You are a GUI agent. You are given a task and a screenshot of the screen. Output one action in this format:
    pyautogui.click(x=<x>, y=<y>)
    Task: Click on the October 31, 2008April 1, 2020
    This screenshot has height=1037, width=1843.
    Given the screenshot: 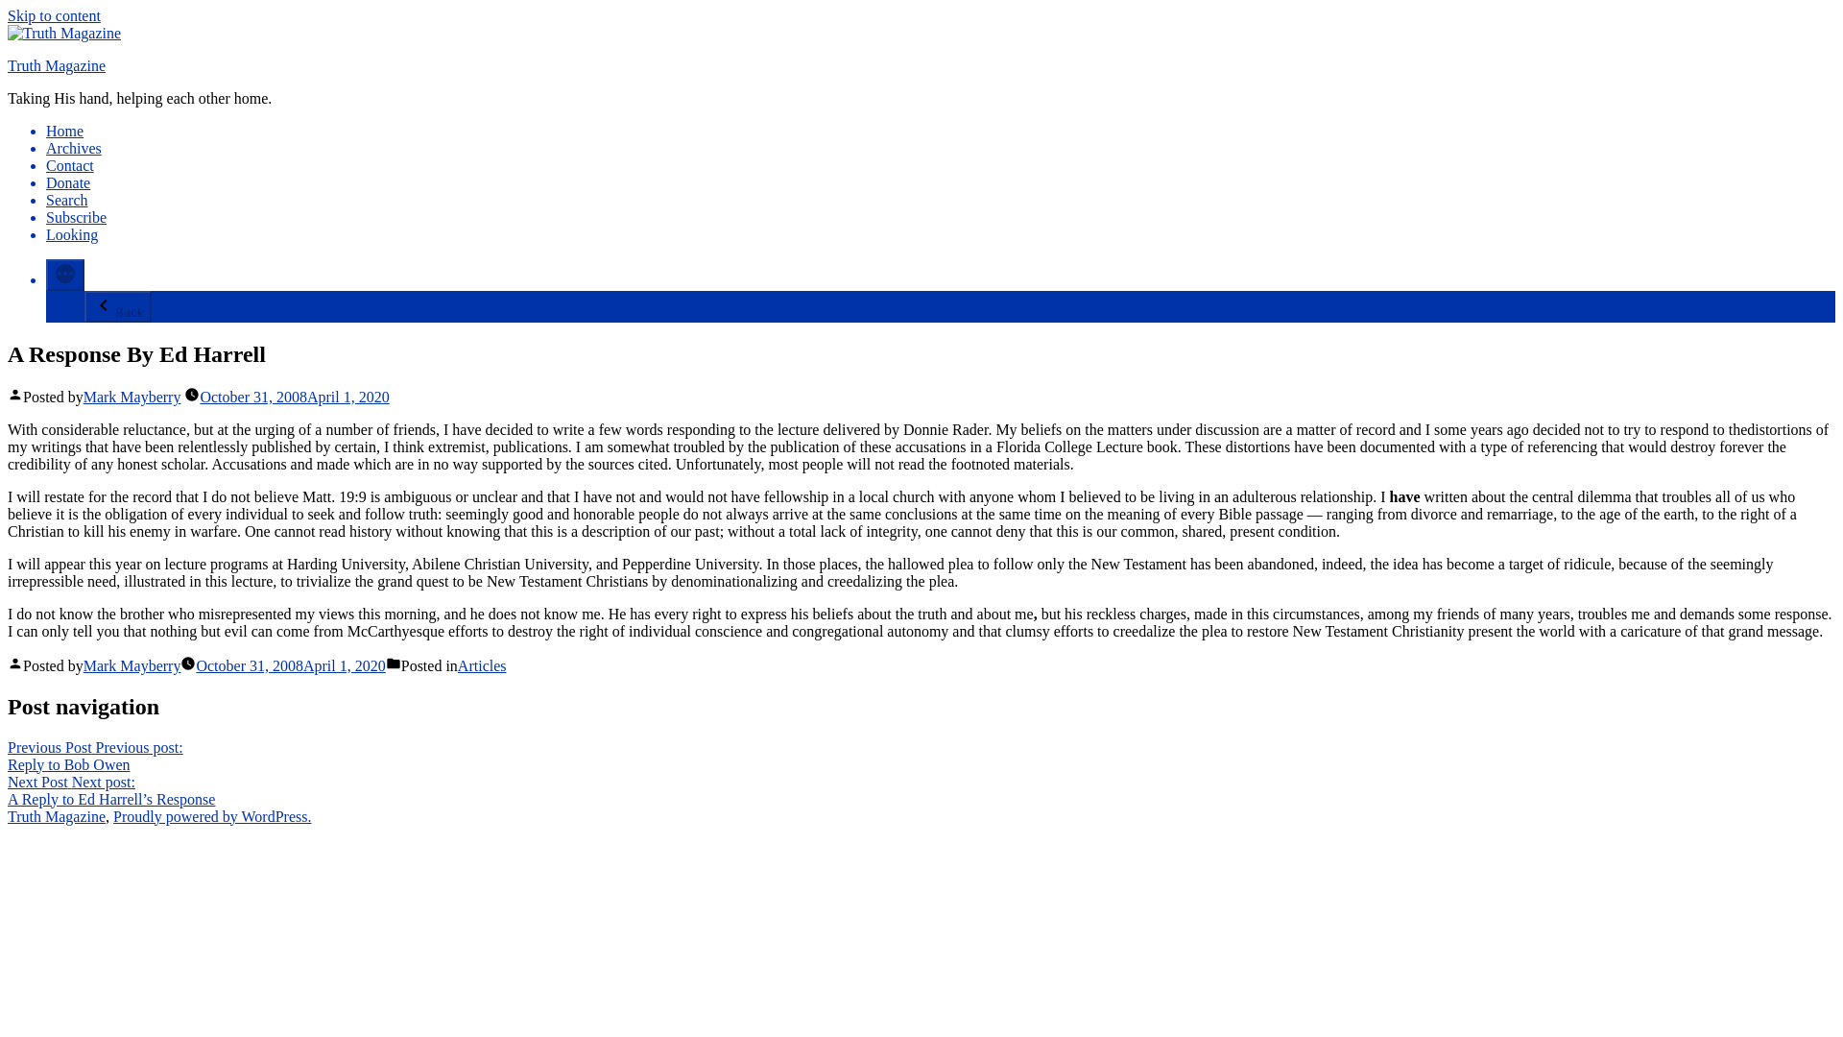 What is the action you would take?
    pyautogui.click(x=290, y=665)
    